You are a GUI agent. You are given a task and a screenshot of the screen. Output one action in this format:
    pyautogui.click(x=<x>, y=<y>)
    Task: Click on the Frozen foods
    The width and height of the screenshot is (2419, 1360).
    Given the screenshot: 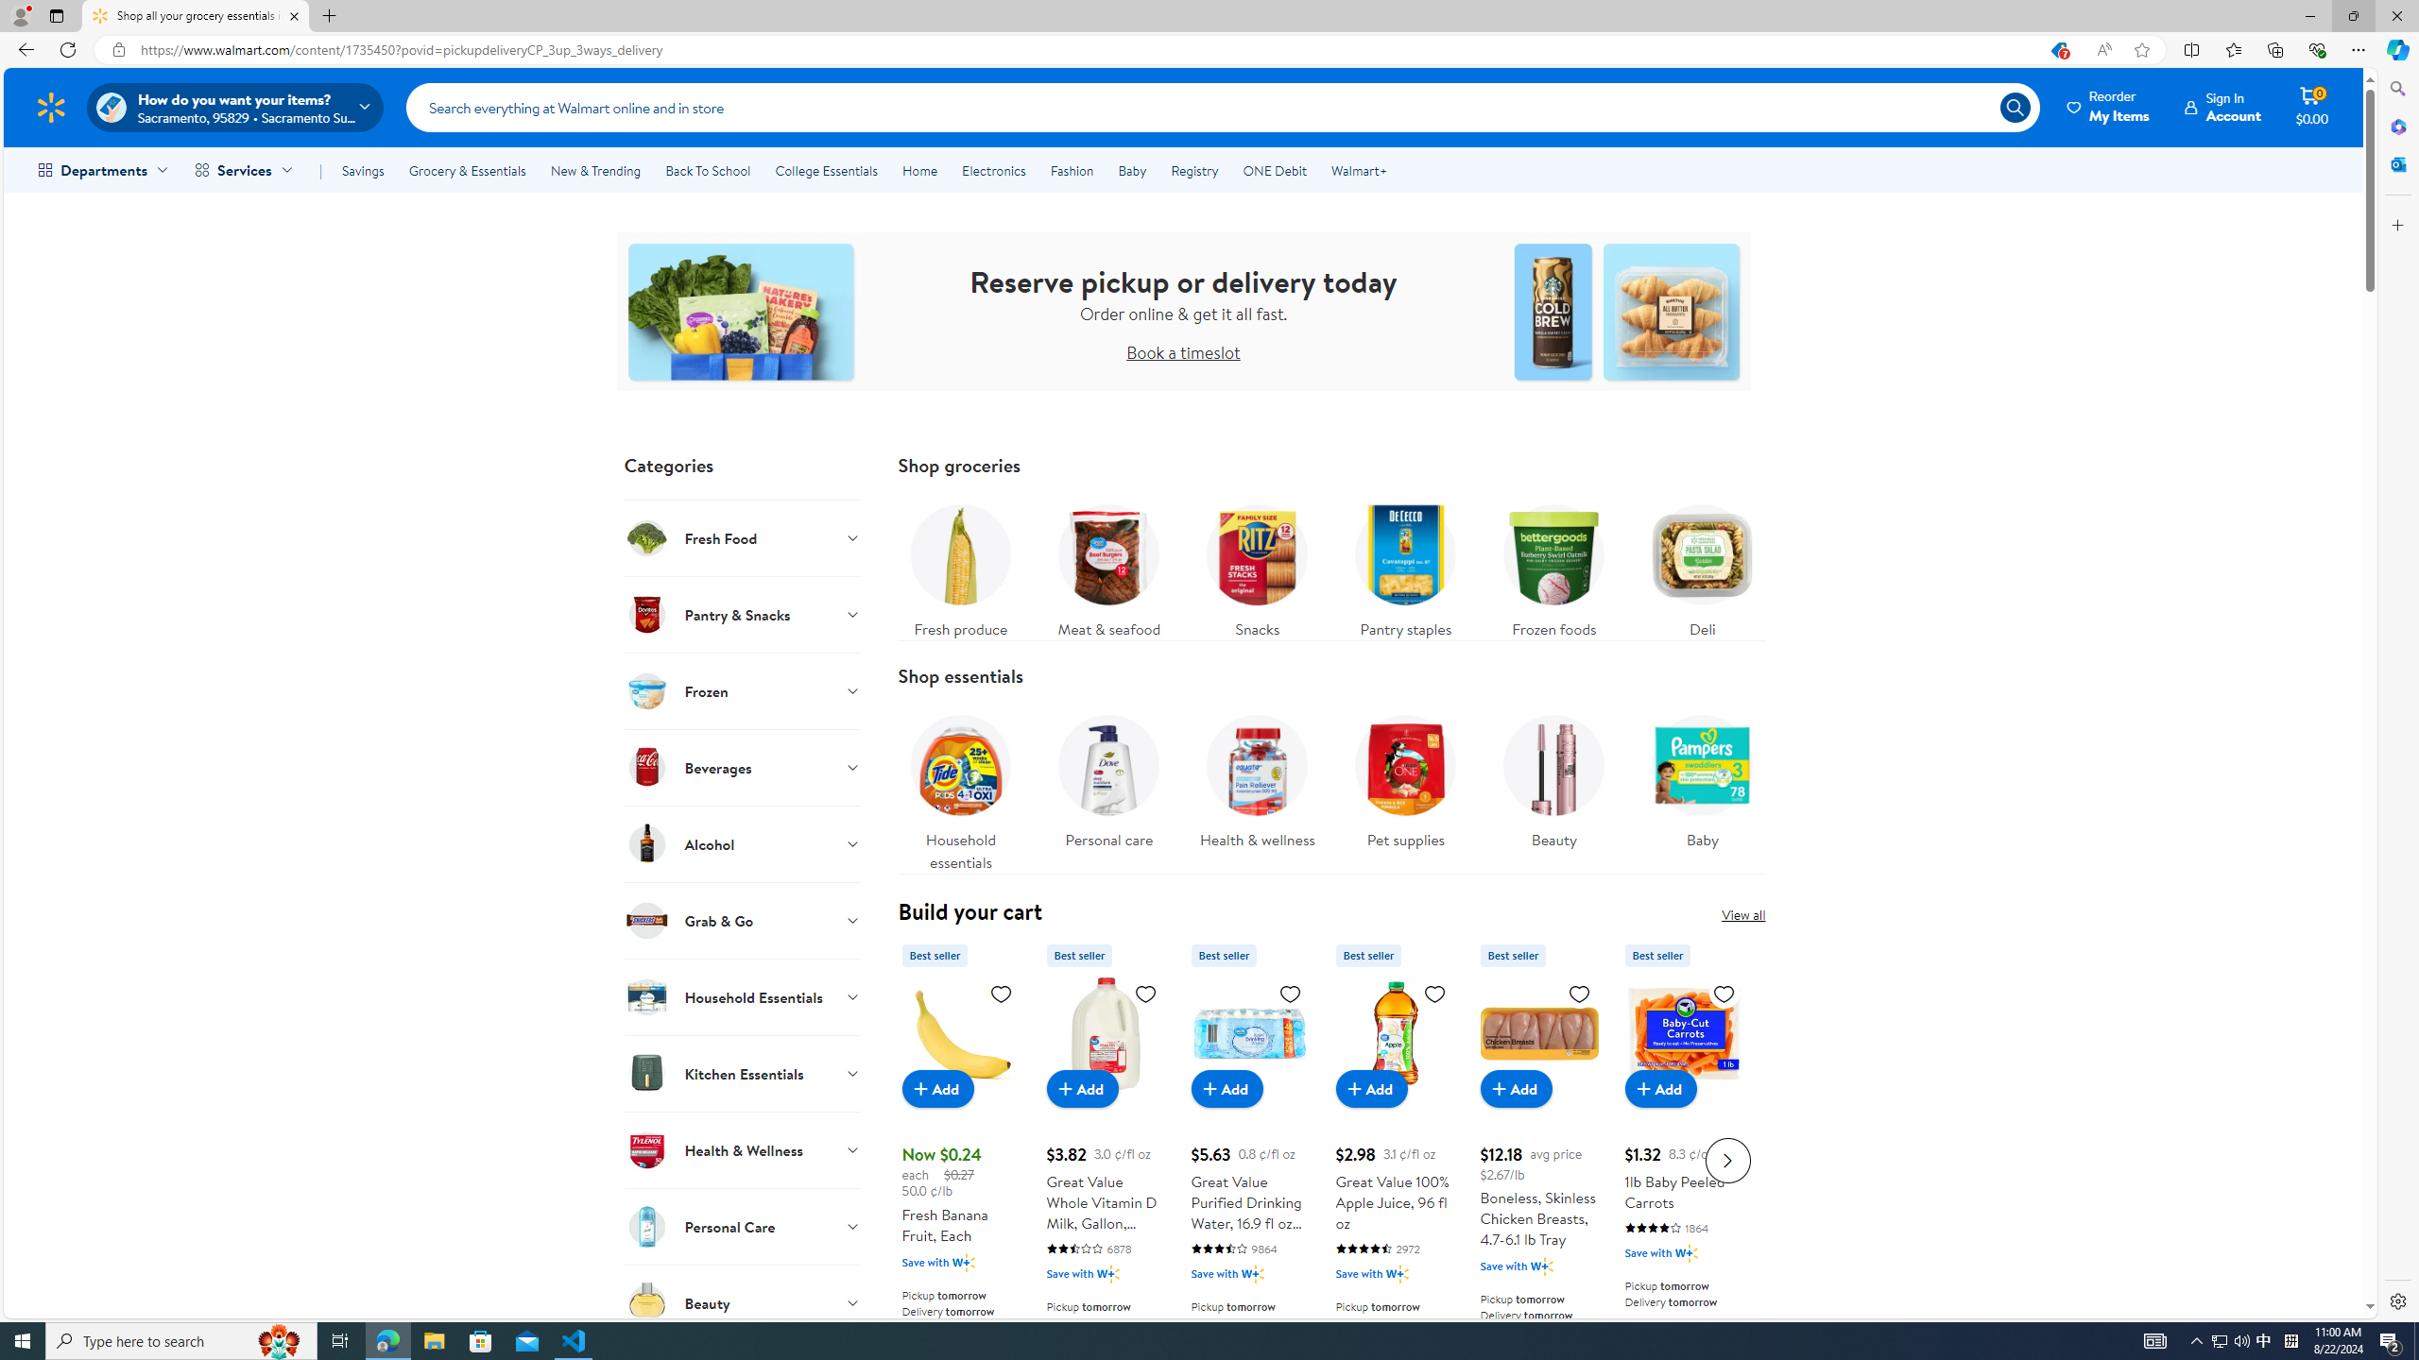 What is the action you would take?
    pyautogui.click(x=1553, y=567)
    